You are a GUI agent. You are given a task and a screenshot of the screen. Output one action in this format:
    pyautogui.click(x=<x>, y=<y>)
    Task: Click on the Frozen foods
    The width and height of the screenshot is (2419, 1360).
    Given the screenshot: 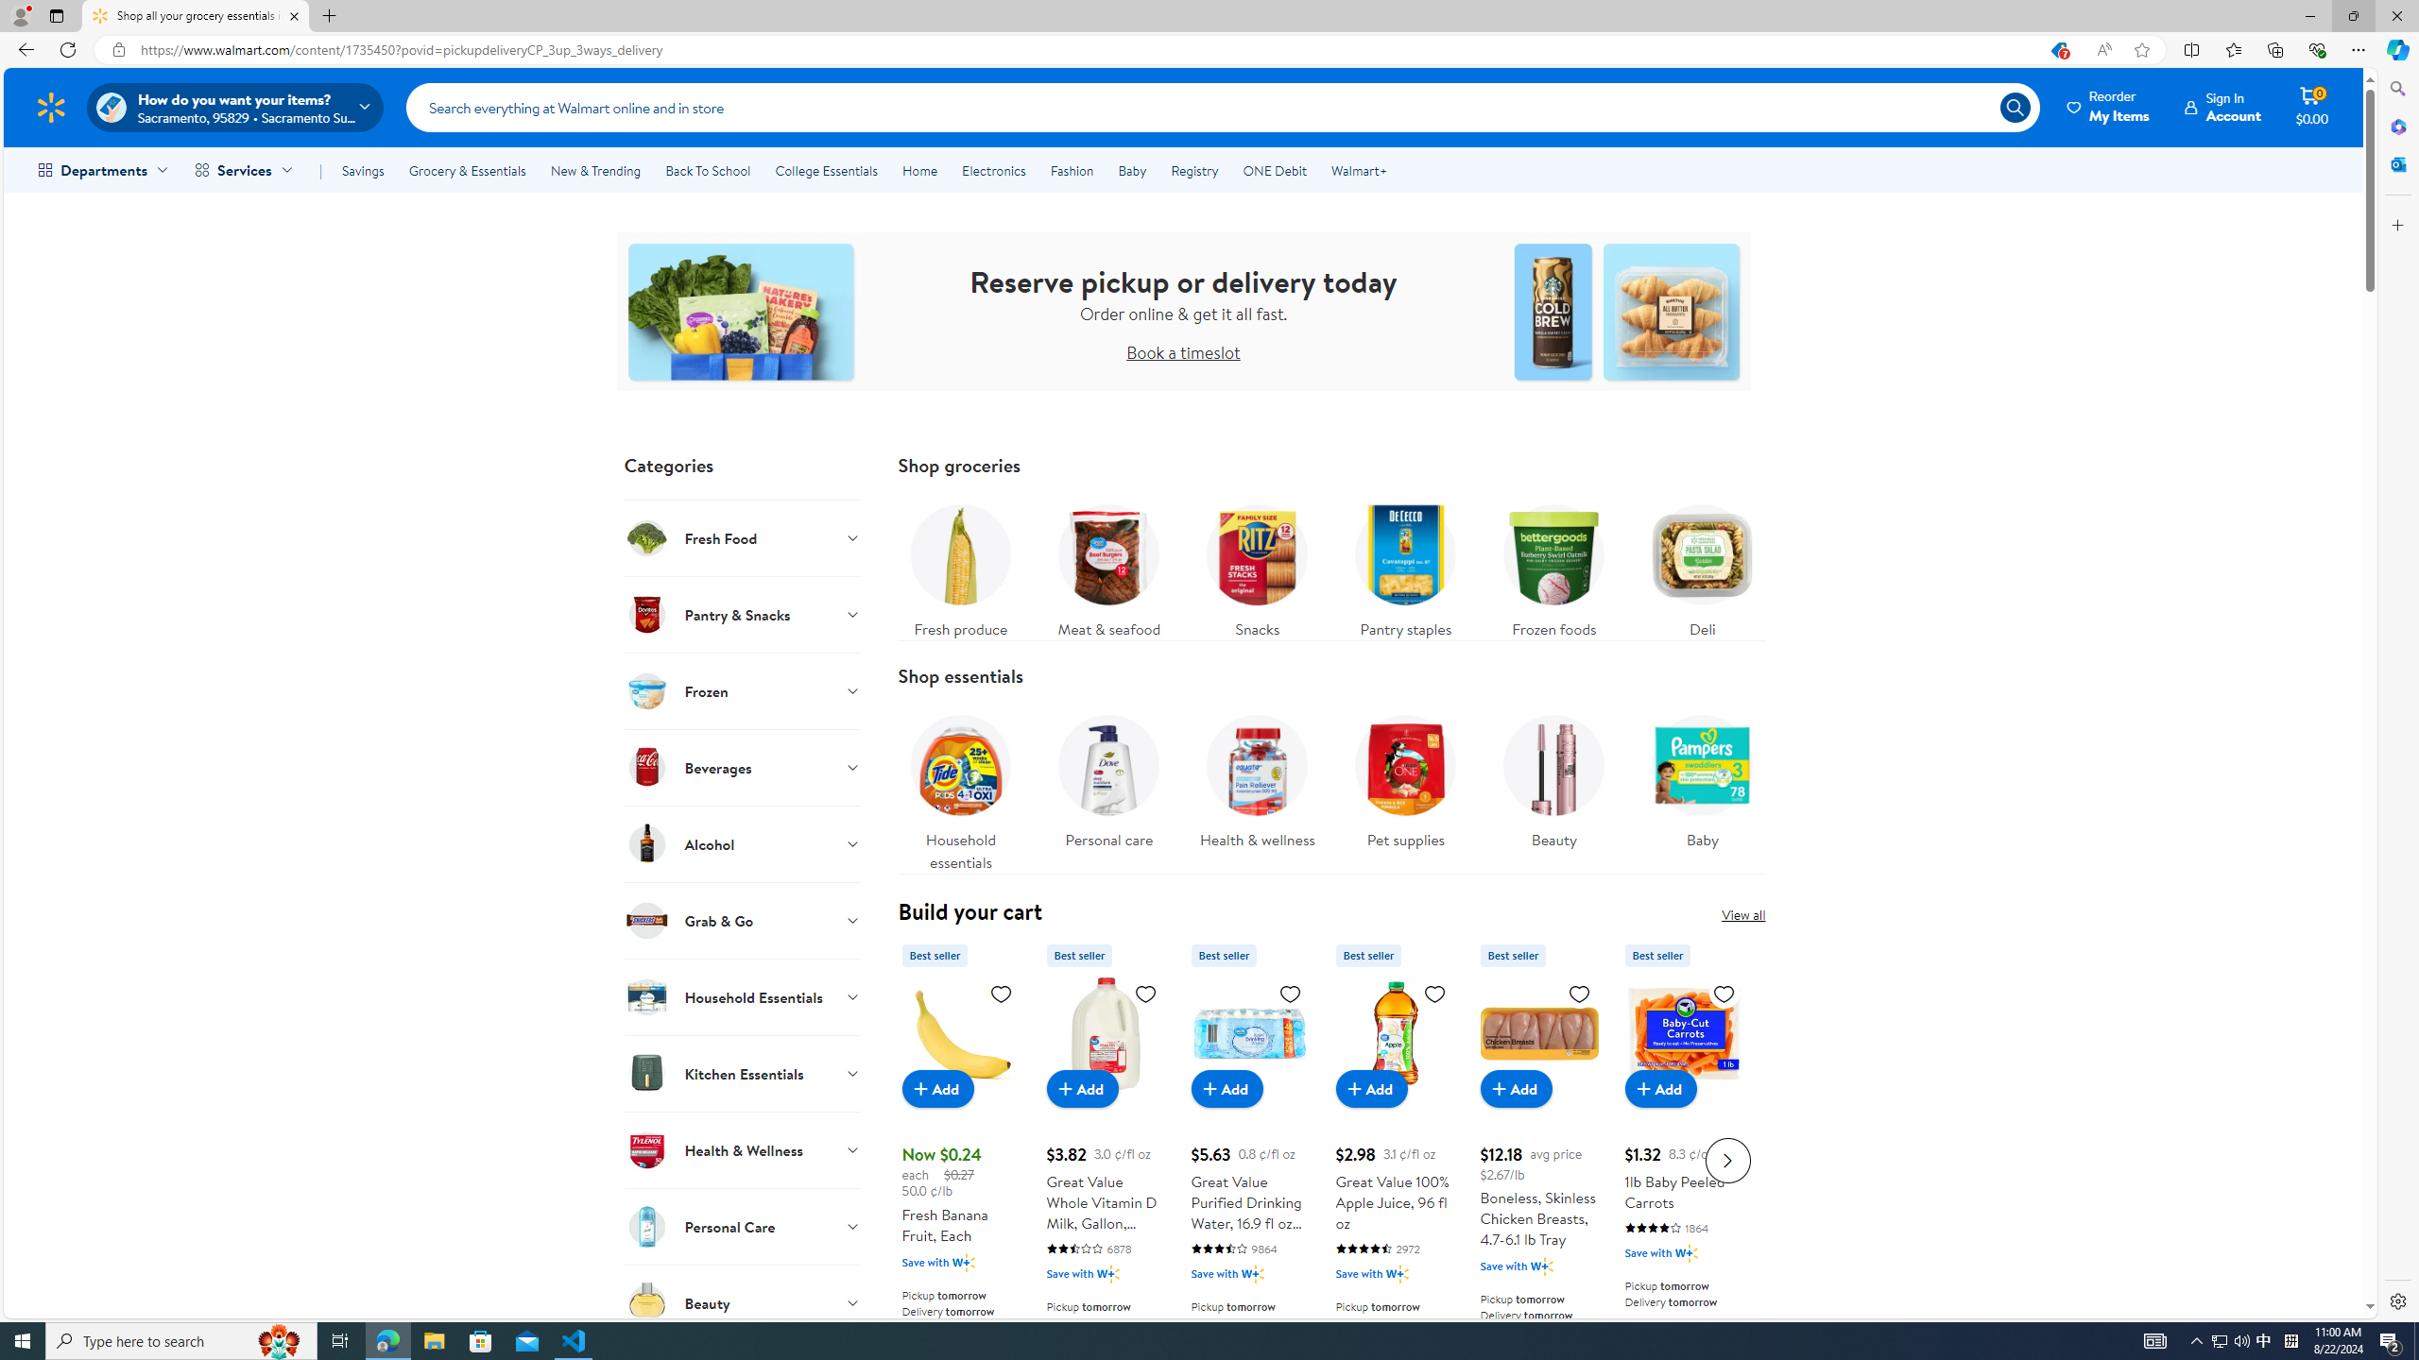 What is the action you would take?
    pyautogui.click(x=1553, y=567)
    